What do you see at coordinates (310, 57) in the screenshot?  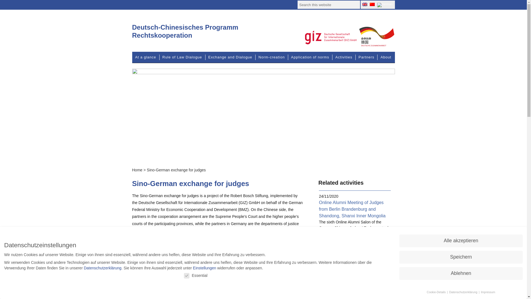 I see `Application of norms` at bounding box center [310, 57].